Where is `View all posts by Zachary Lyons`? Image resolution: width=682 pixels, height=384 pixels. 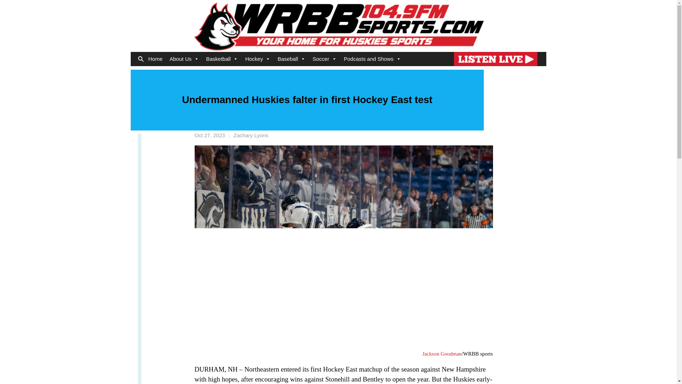
View all posts by Zachary Lyons is located at coordinates (250, 135).